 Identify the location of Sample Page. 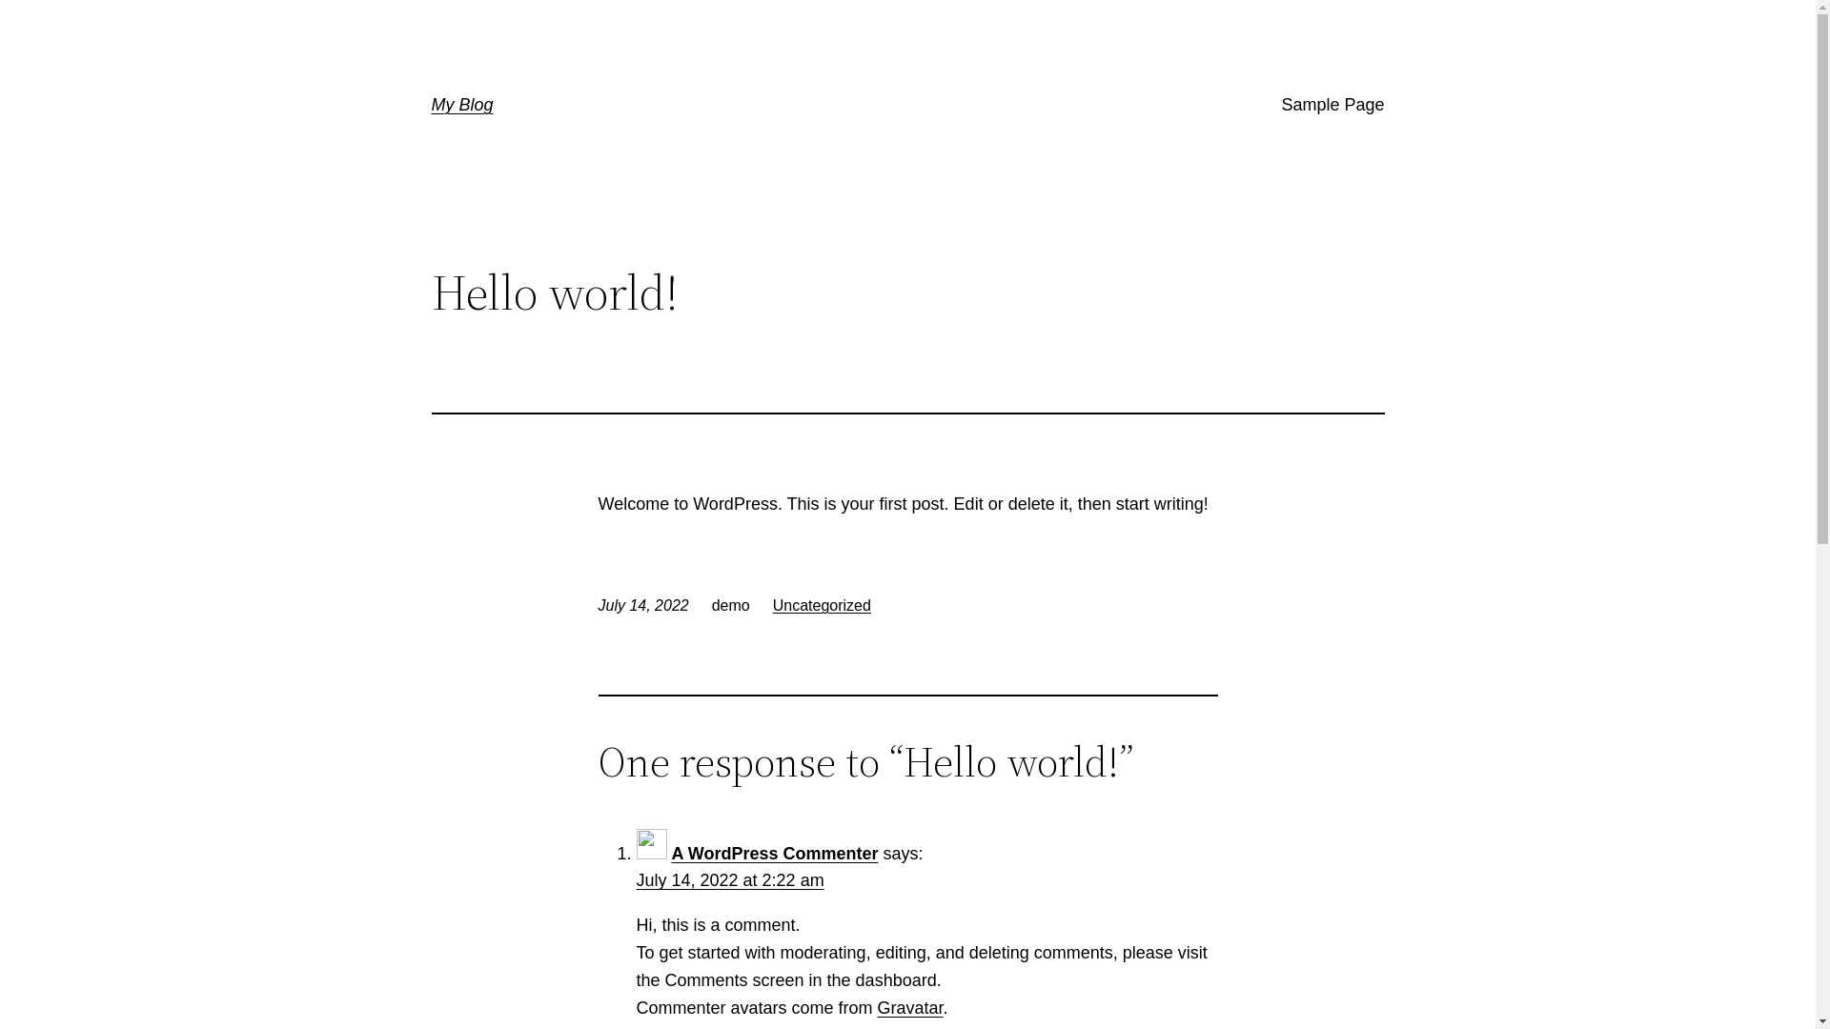
(1332, 105).